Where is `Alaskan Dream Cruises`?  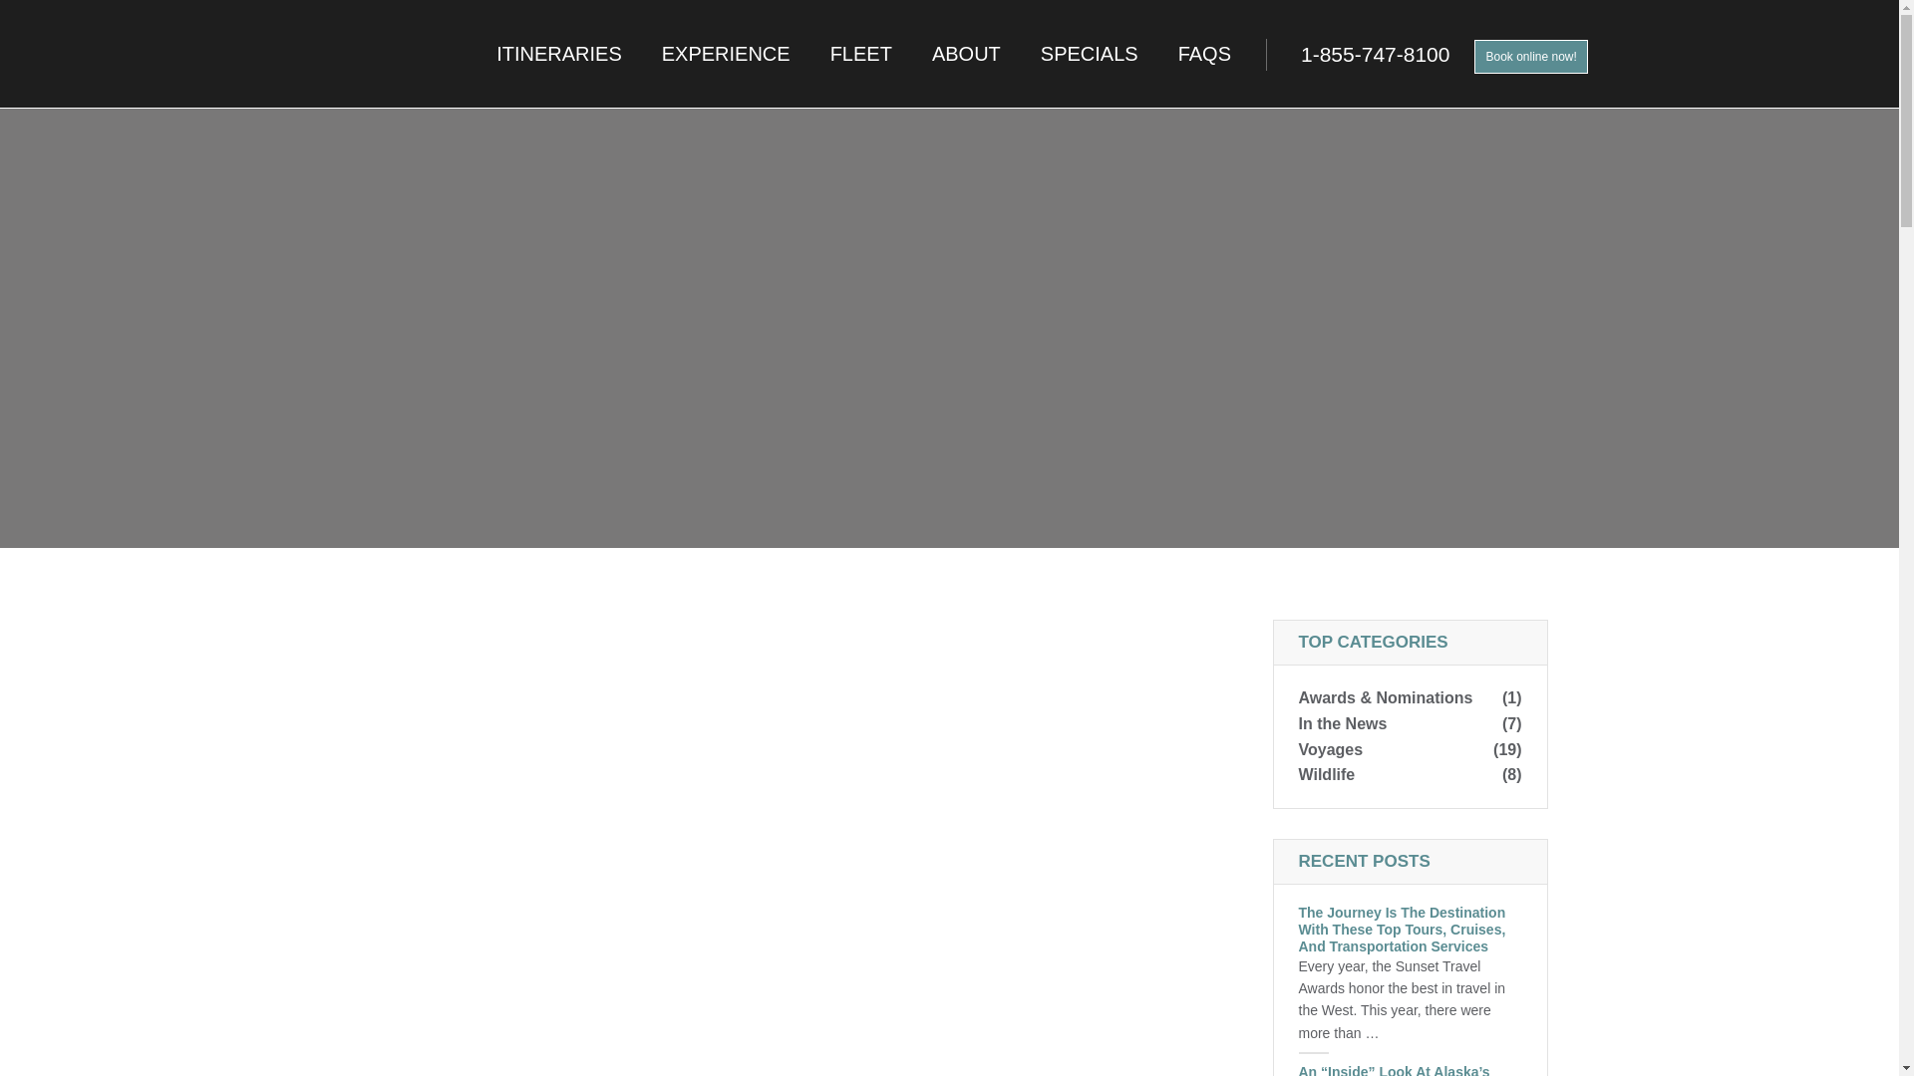
Alaskan Dream Cruises is located at coordinates (159, 54).